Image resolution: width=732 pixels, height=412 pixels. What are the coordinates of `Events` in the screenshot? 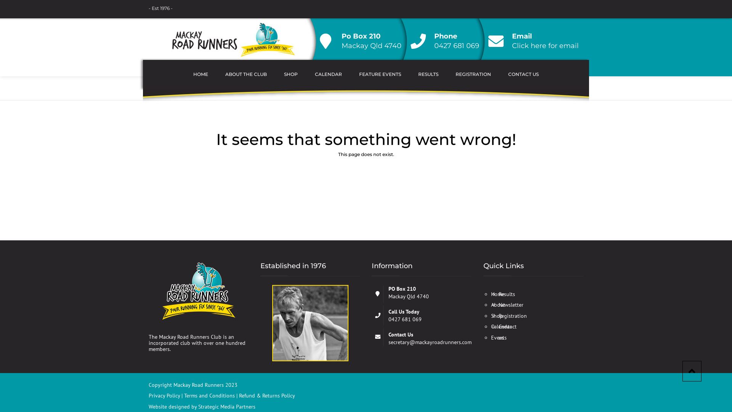 It's located at (499, 337).